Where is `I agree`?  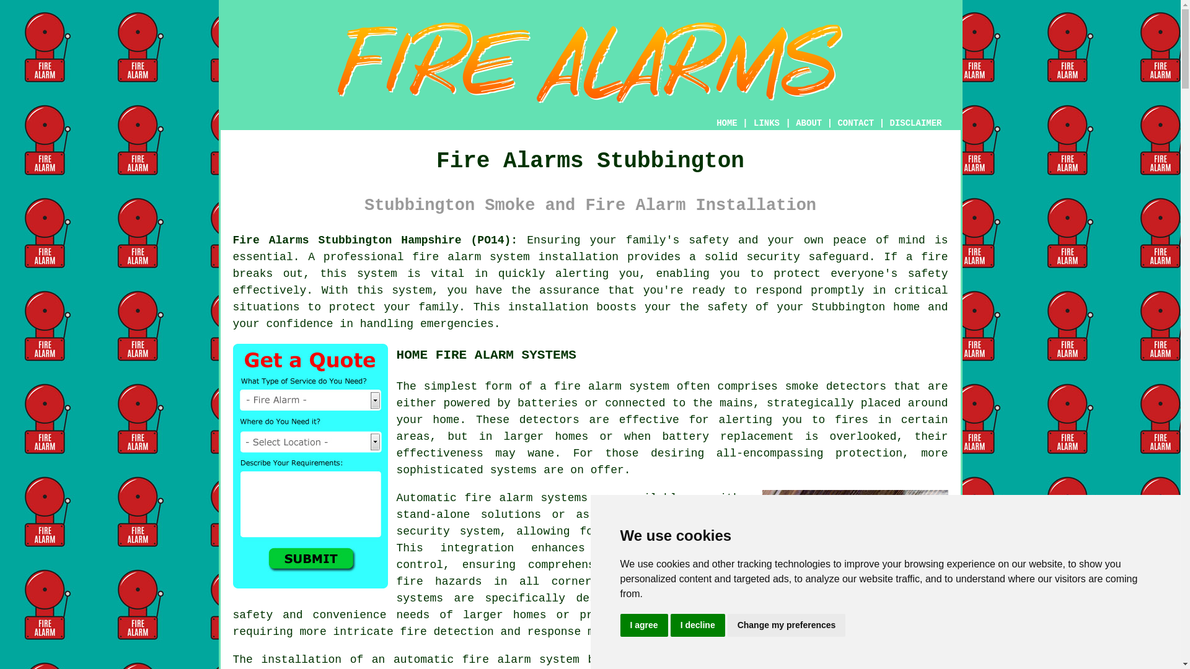
I agree is located at coordinates (643, 626).